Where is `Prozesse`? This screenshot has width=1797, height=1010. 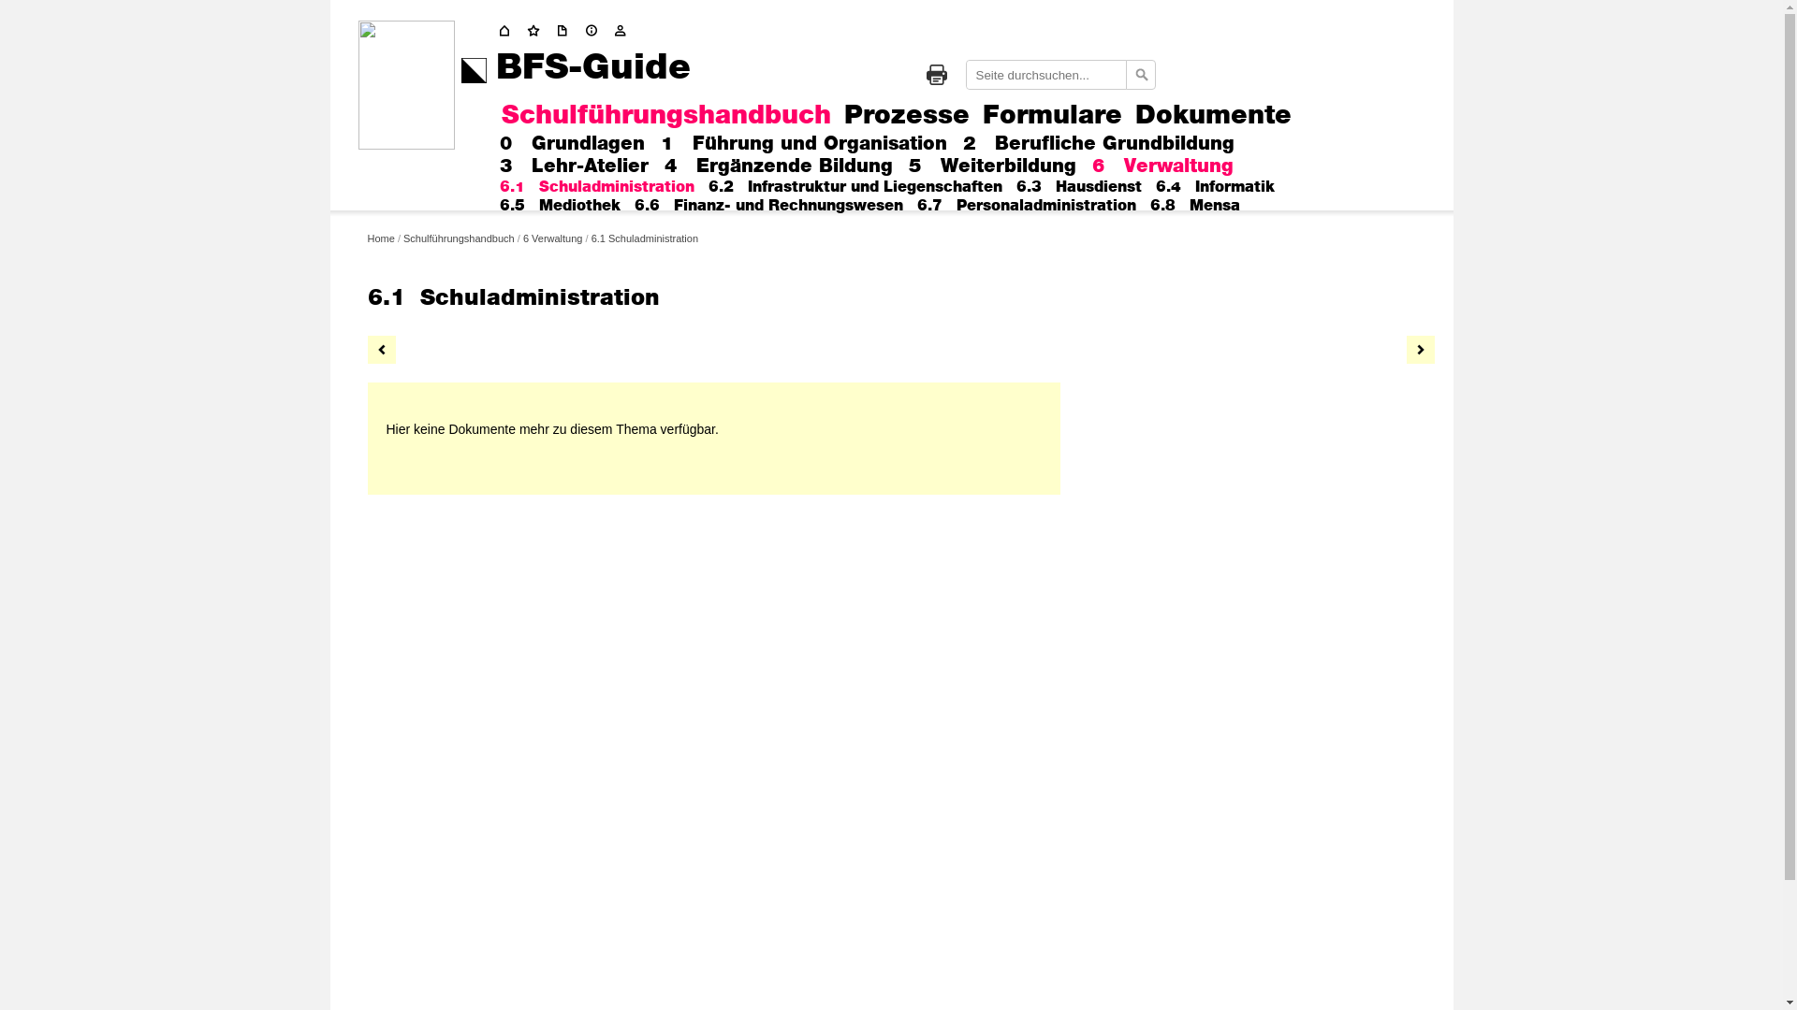 Prozesse is located at coordinates (907, 116).